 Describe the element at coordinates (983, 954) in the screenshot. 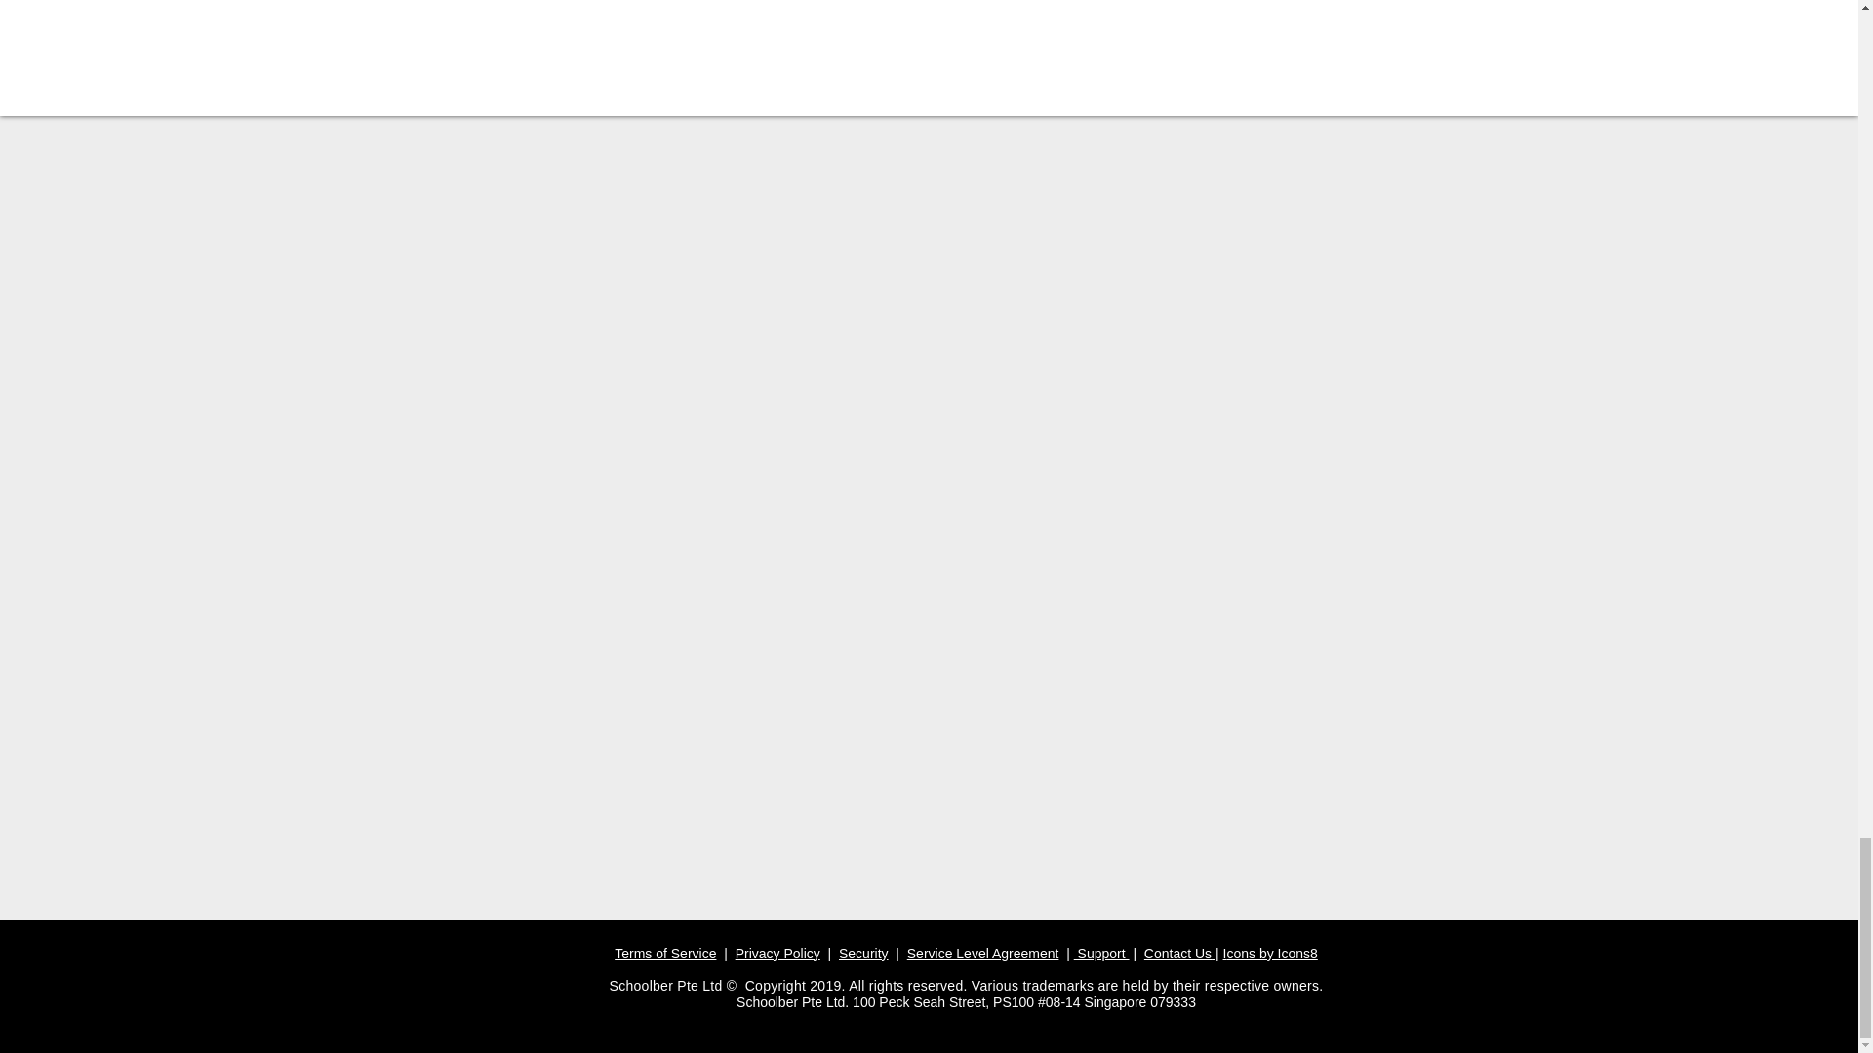

I see `Service Level Agreement` at that location.